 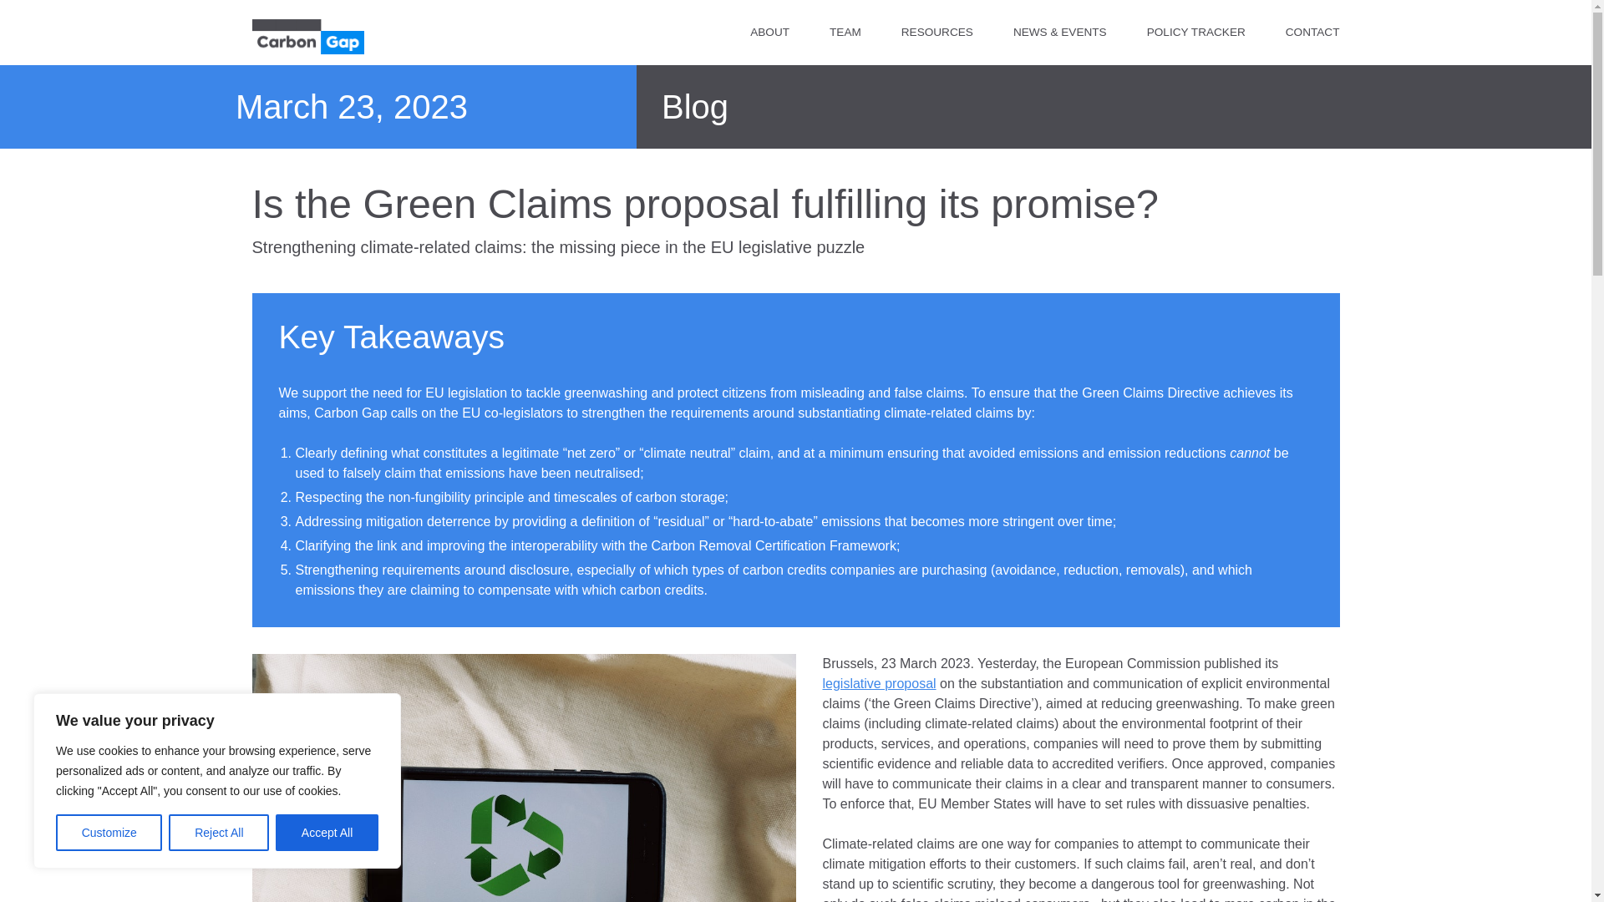 What do you see at coordinates (1196, 33) in the screenshot?
I see `POLICY TRACKER` at bounding box center [1196, 33].